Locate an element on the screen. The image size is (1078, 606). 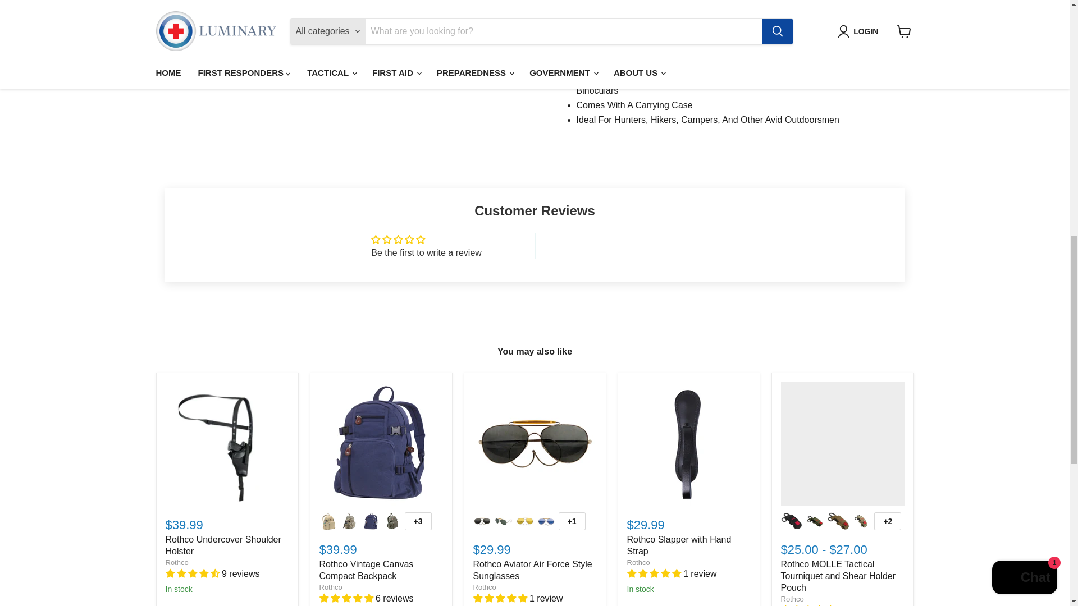
Rothco is located at coordinates (638, 562).